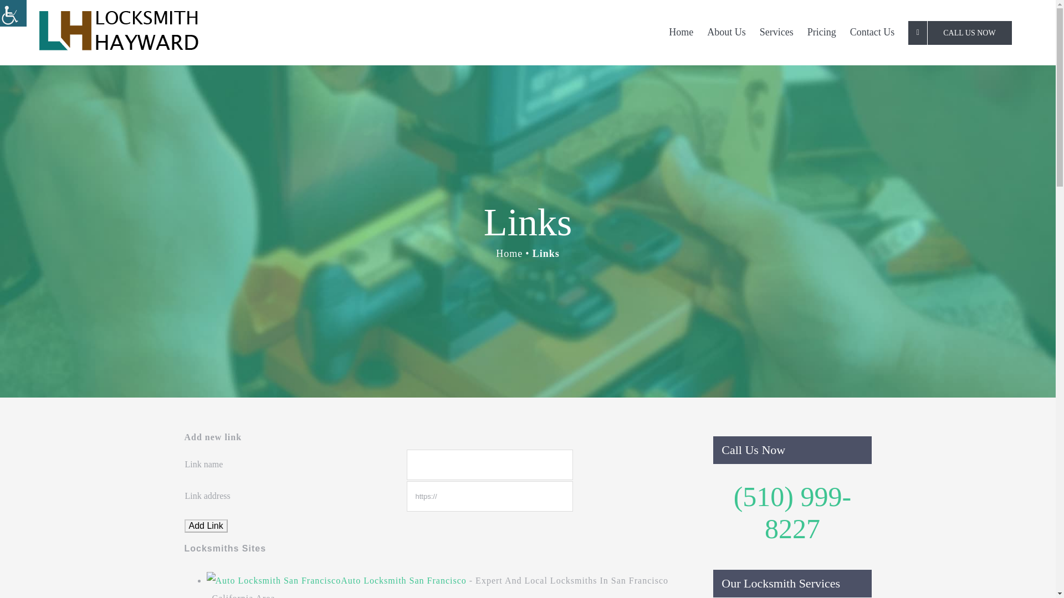 Image resolution: width=1064 pixels, height=598 pixels. Describe the element at coordinates (776, 32) in the screenshot. I see `Services` at that location.